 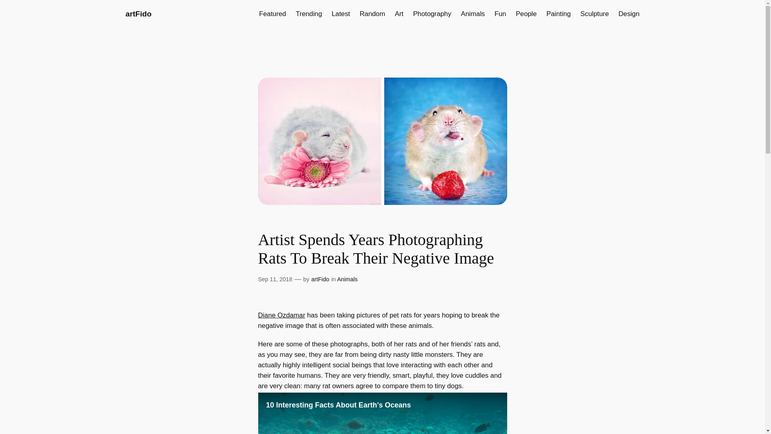 I want to click on artFido, so click(x=138, y=14).